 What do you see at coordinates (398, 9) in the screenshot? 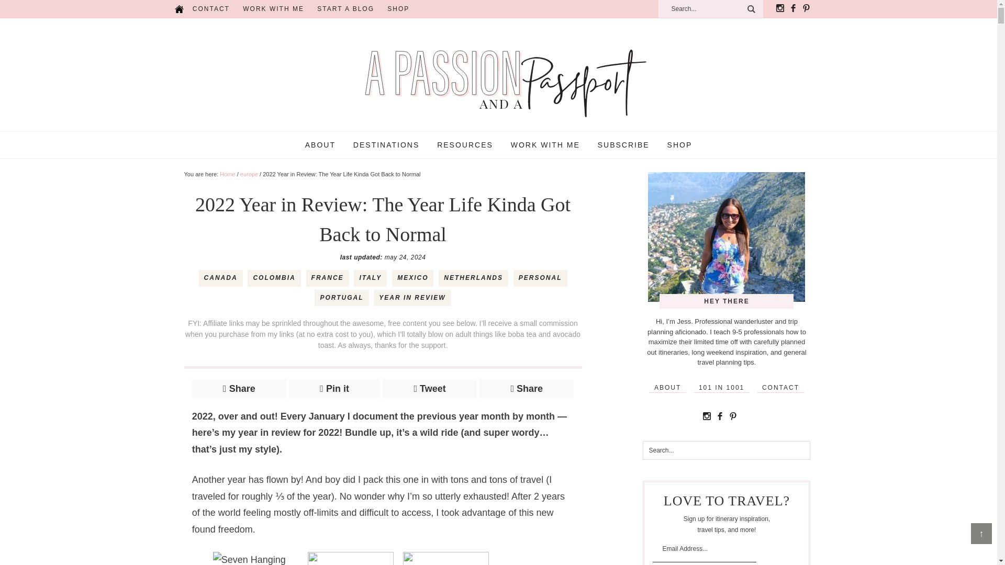
I see `SHOP` at bounding box center [398, 9].